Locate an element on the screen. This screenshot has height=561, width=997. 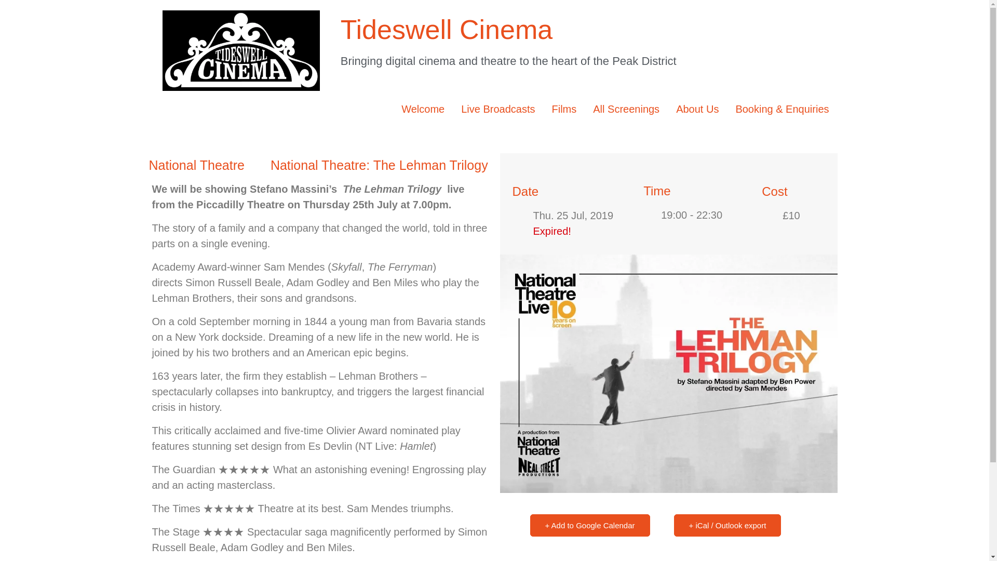
Tideswell Cinema is located at coordinates (447, 30).